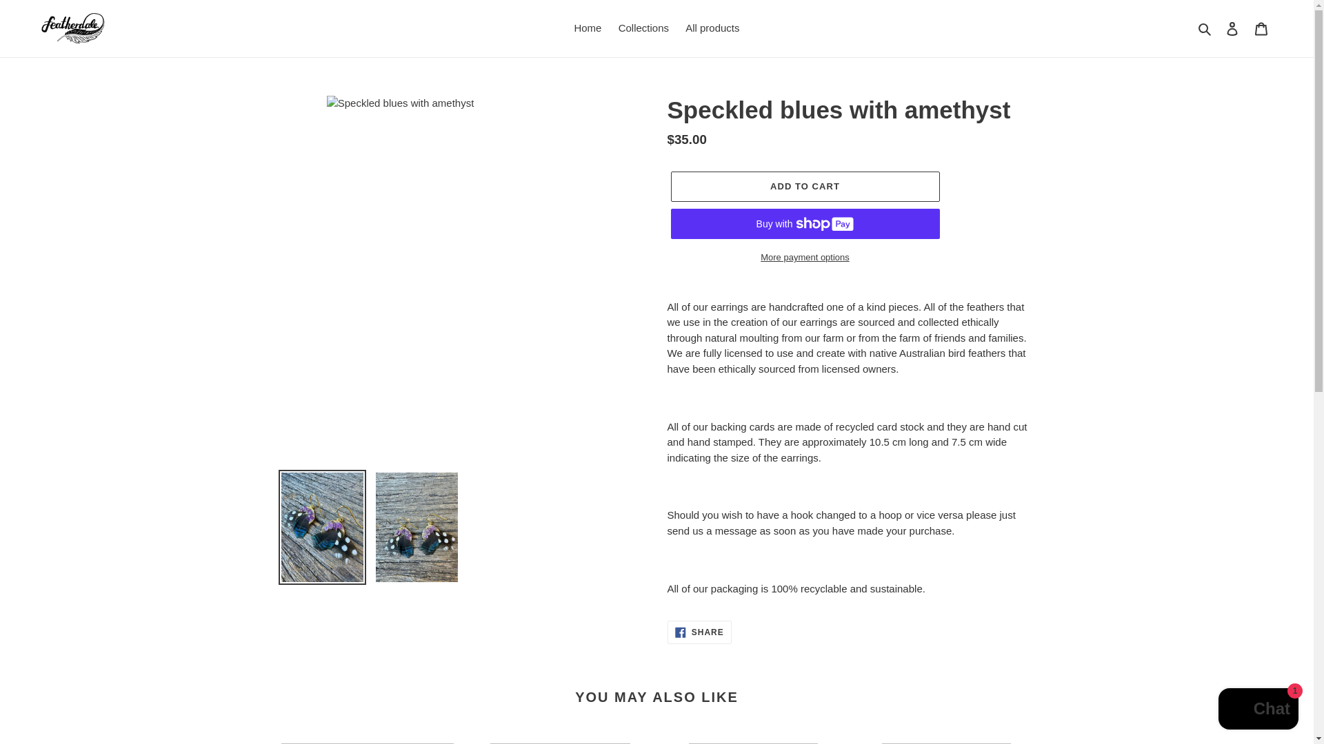 This screenshot has width=1324, height=744. What do you see at coordinates (643, 29) in the screenshot?
I see `Collections` at bounding box center [643, 29].